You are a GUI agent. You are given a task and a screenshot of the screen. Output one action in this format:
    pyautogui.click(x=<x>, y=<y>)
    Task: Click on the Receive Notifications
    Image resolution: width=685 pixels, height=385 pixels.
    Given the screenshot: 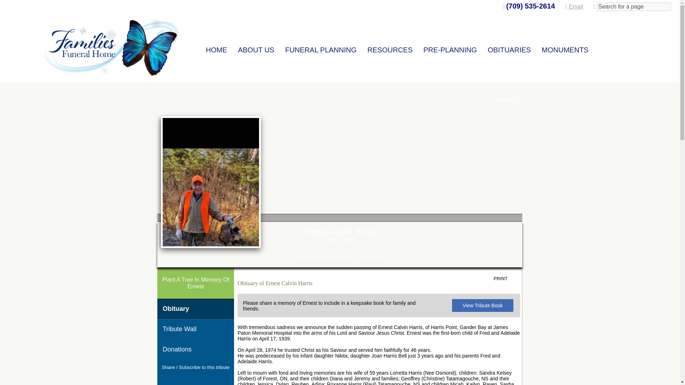 What is the action you would take?
    pyautogui.click(x=208, y=380)
    